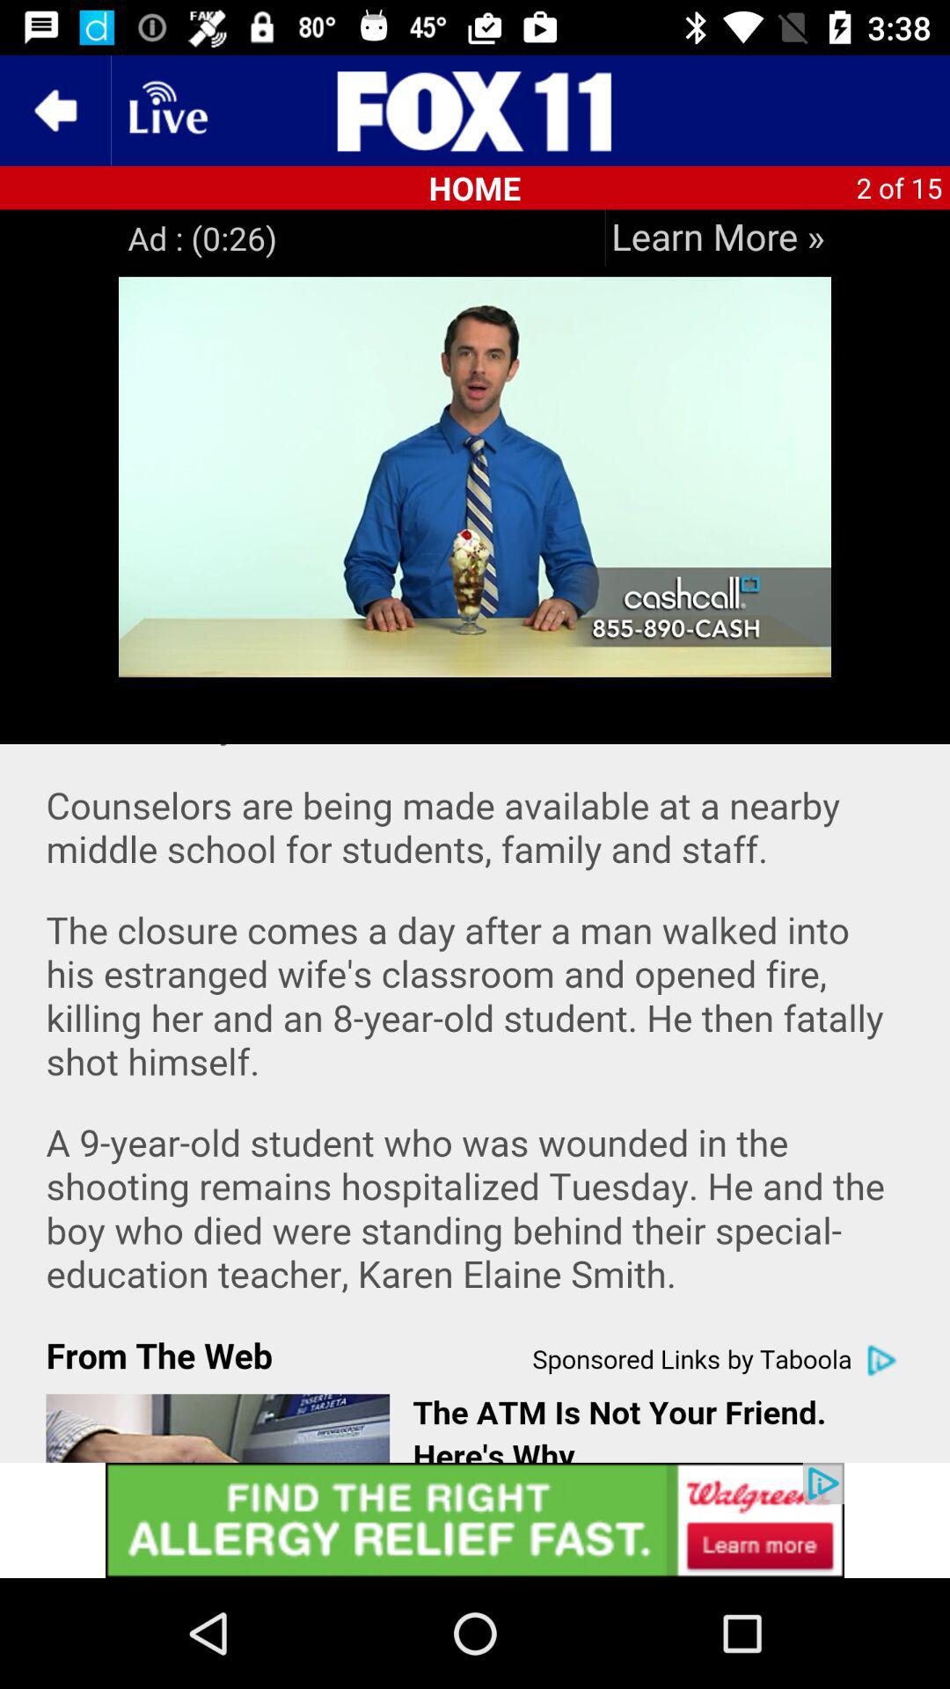  What do you see at coordinates (55, 111) in the screenshot?
I see `go back` at bounding box center [55, 111].